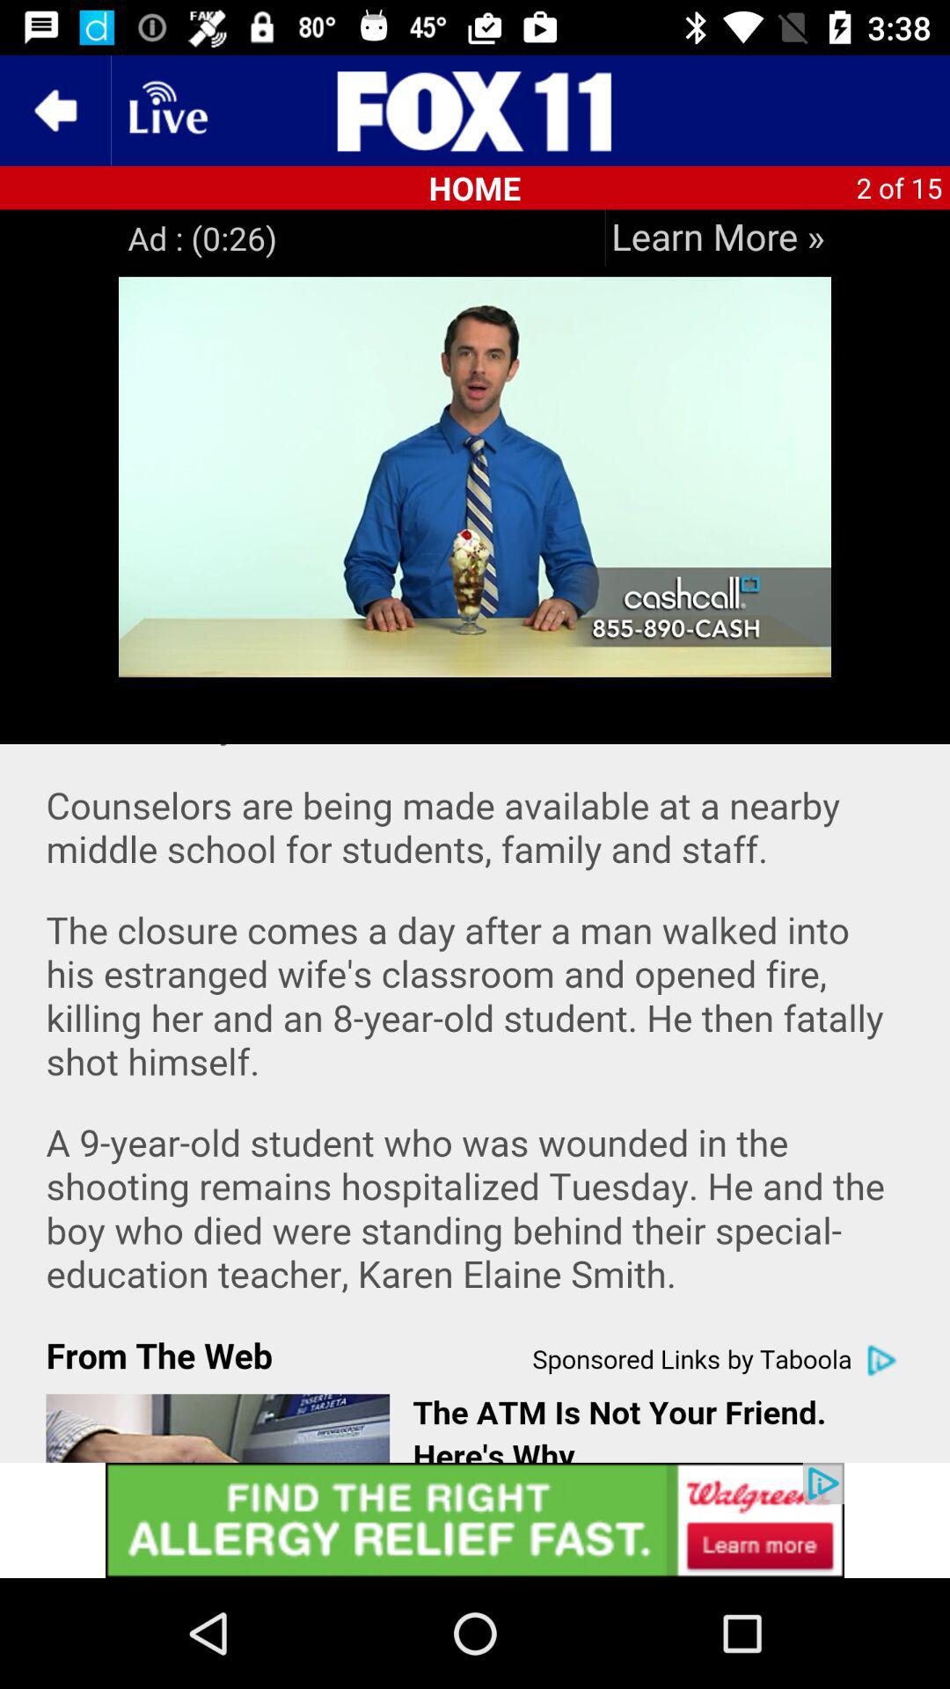  What do you see at coordinates (55, 111) in the screenshot?
I see `go back` at bounding box center [55, 111].